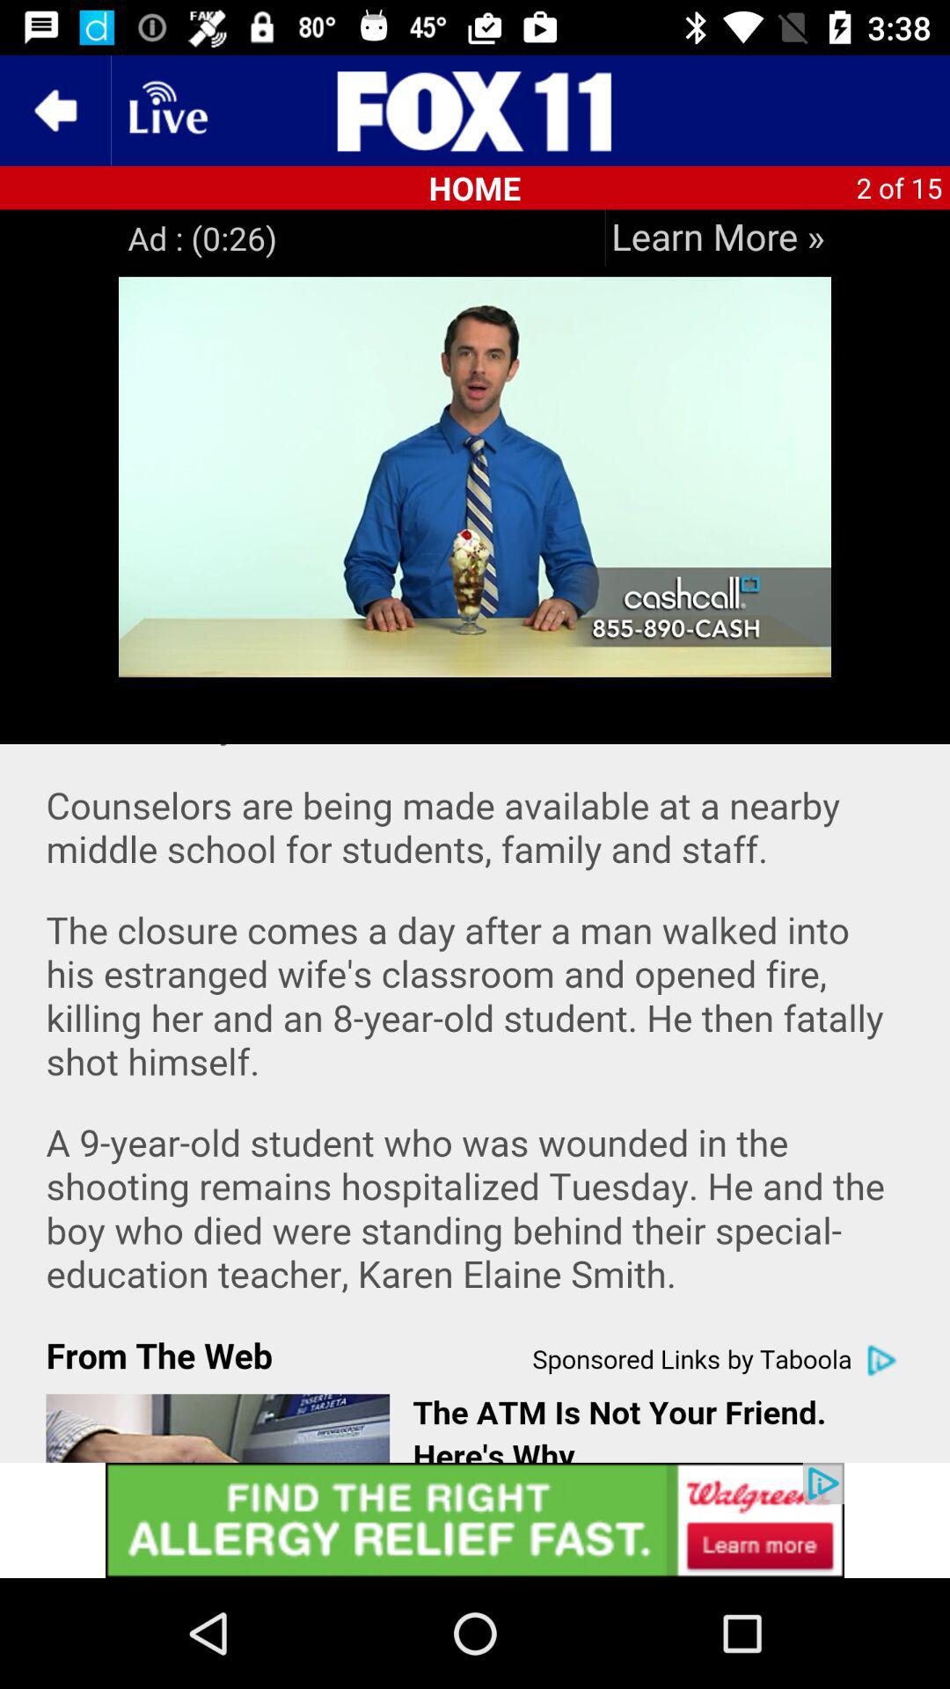  What do you see at coordinates (55, 111) in the screenshot?
I see `go back` at bounding box center [55, 111].